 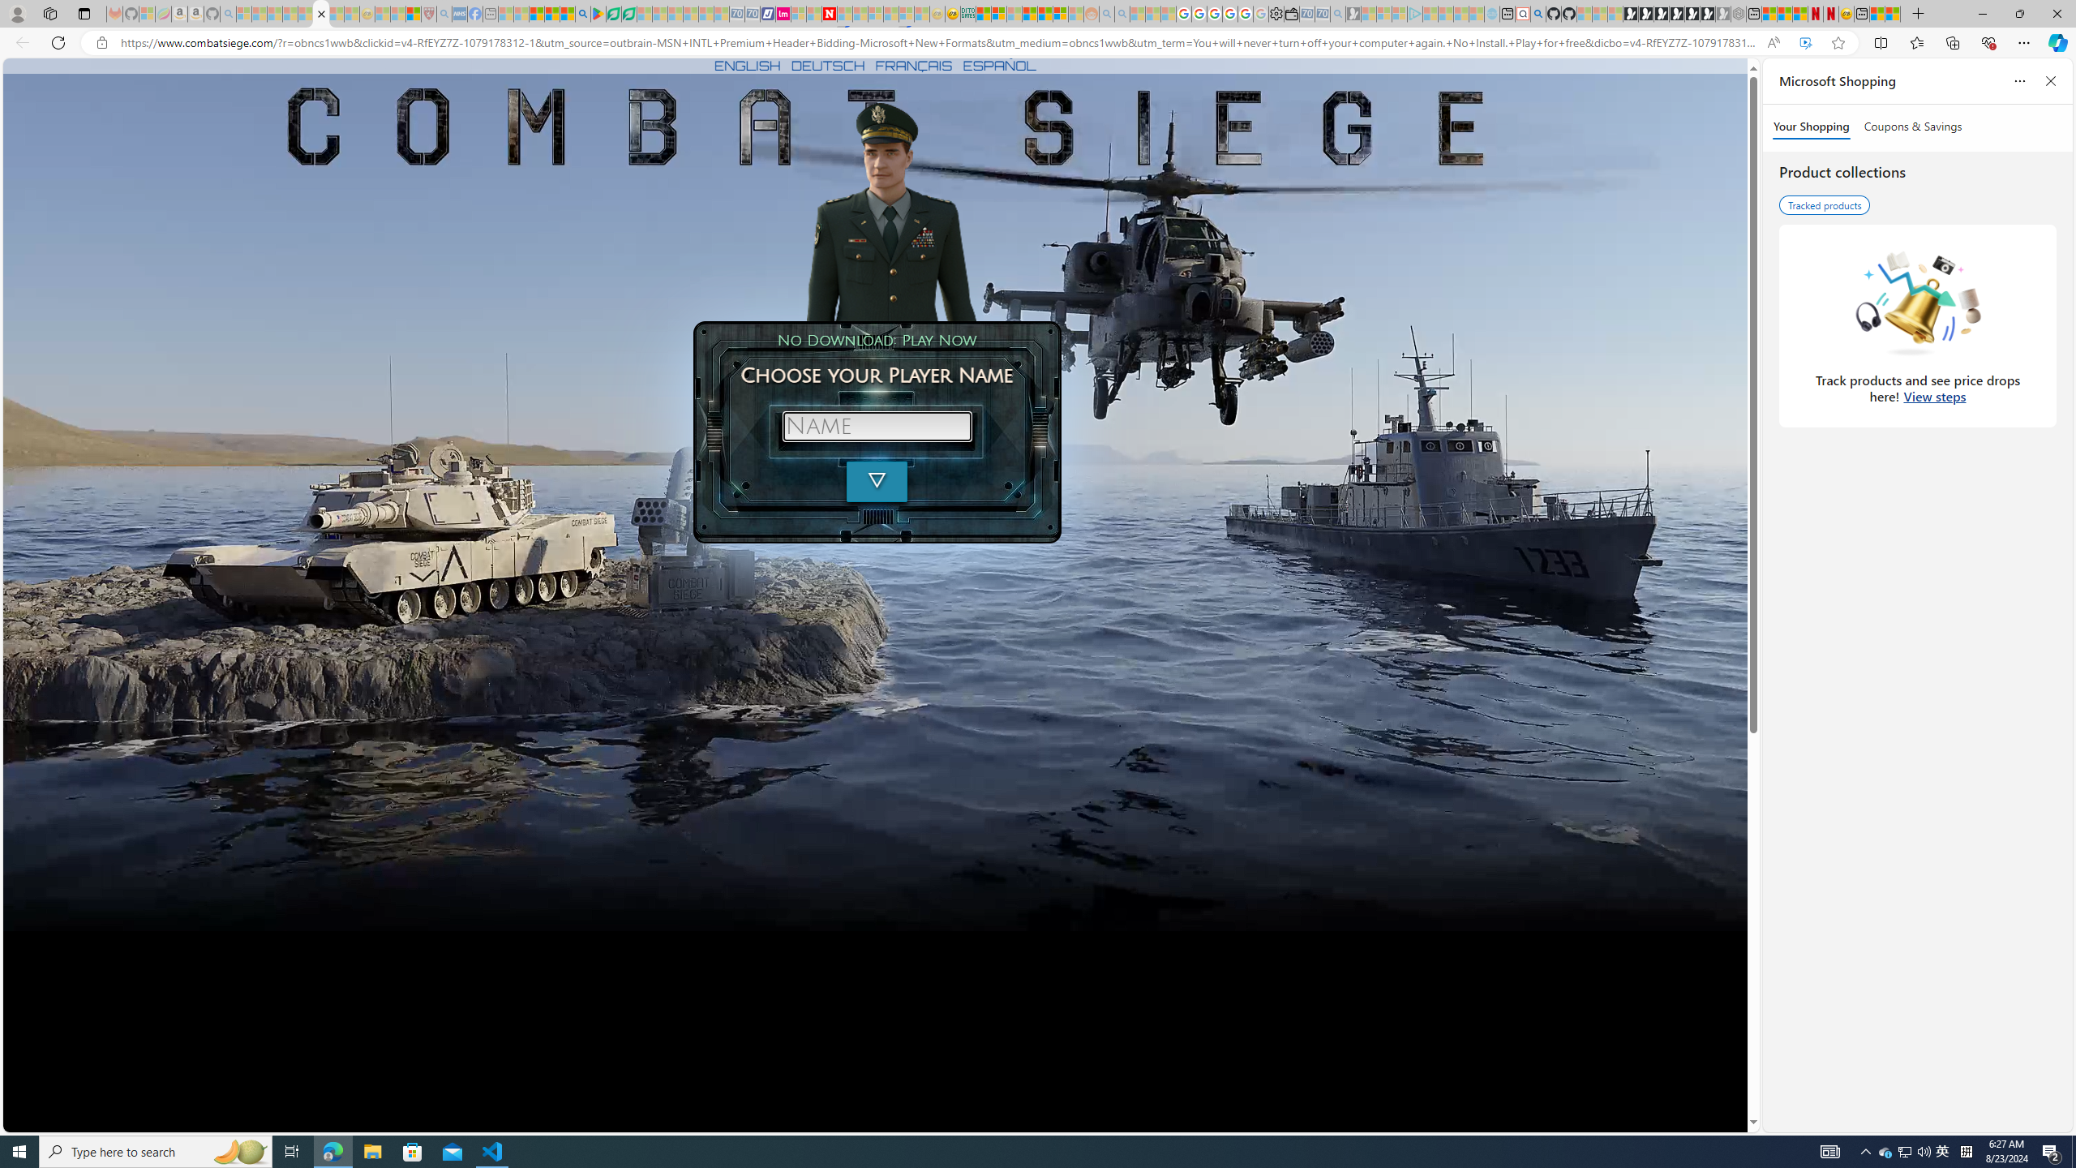 What do you see at coordinates (877, 426) in the screenshot?
I see `Name` at bounding box center [877, 426].